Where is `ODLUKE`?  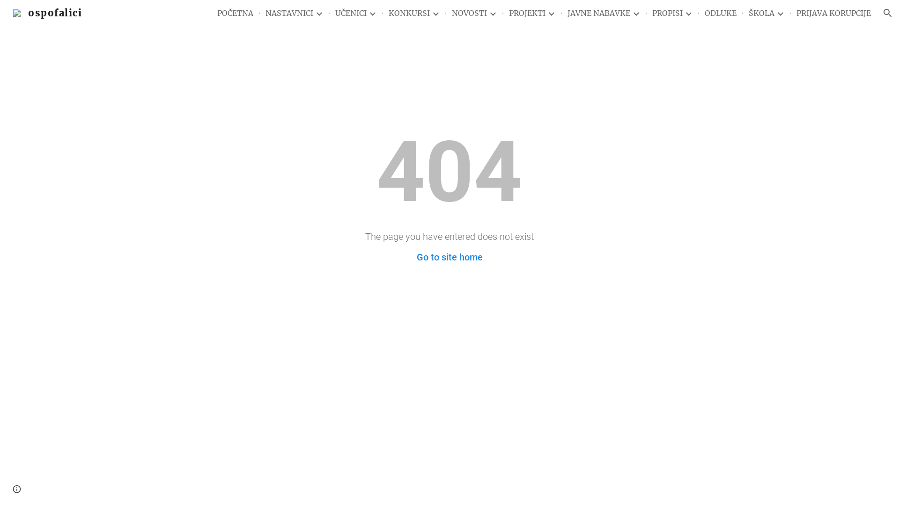 ODLUKE is located at coordinates (721, 13).